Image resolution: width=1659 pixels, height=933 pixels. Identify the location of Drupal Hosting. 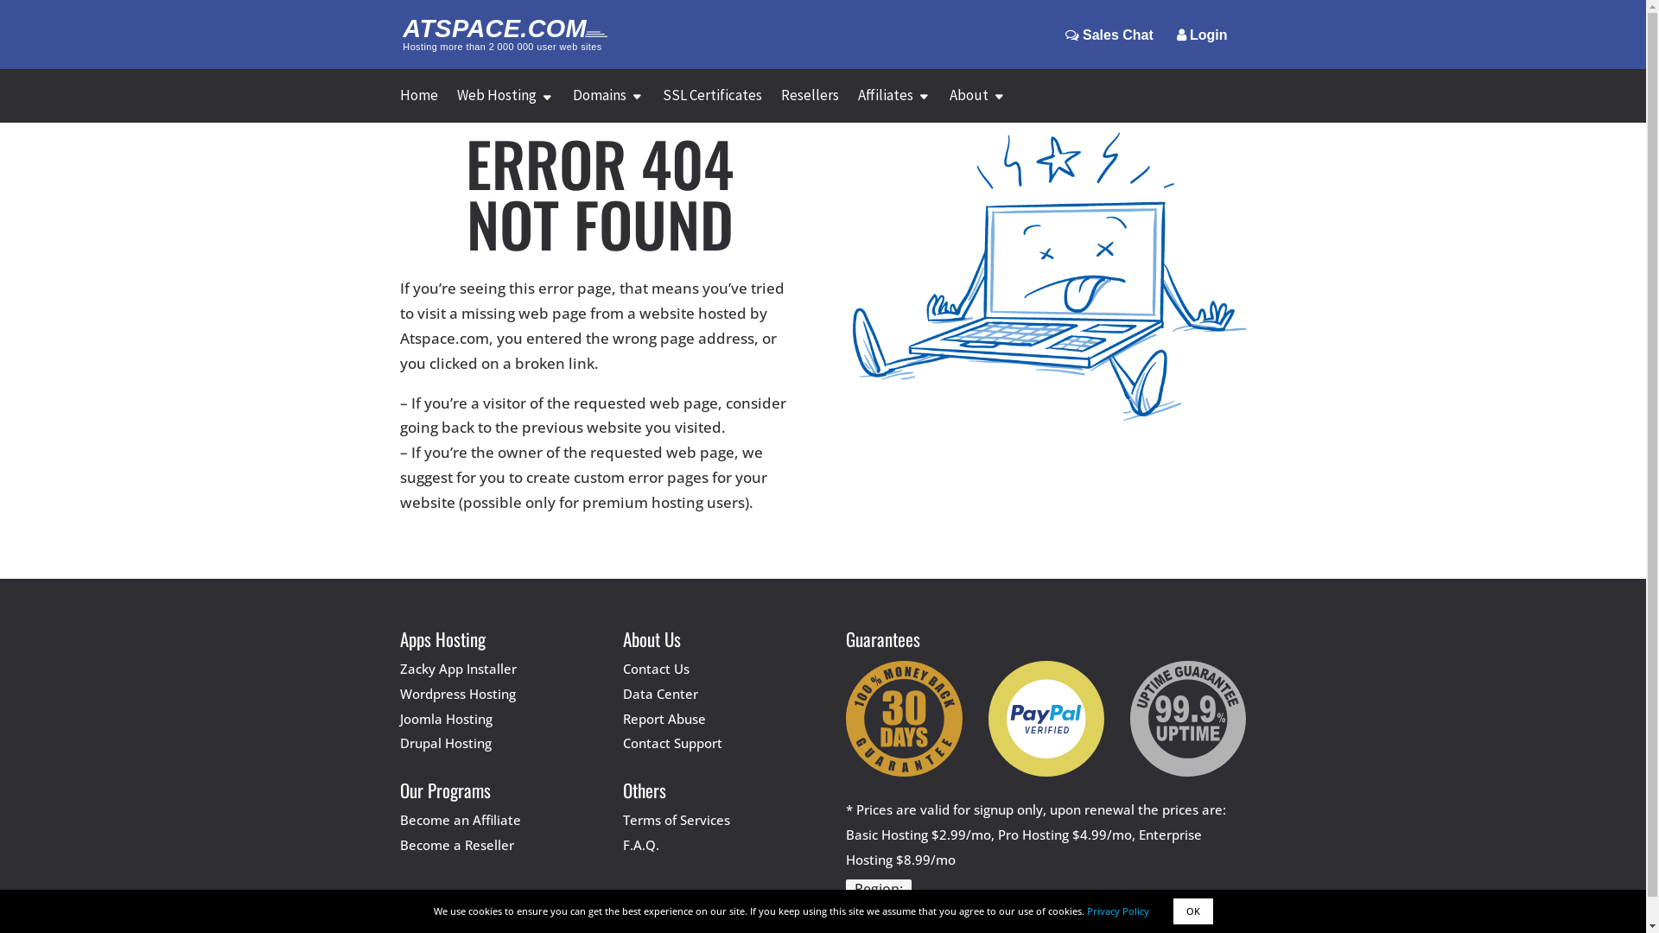
(445, 743).